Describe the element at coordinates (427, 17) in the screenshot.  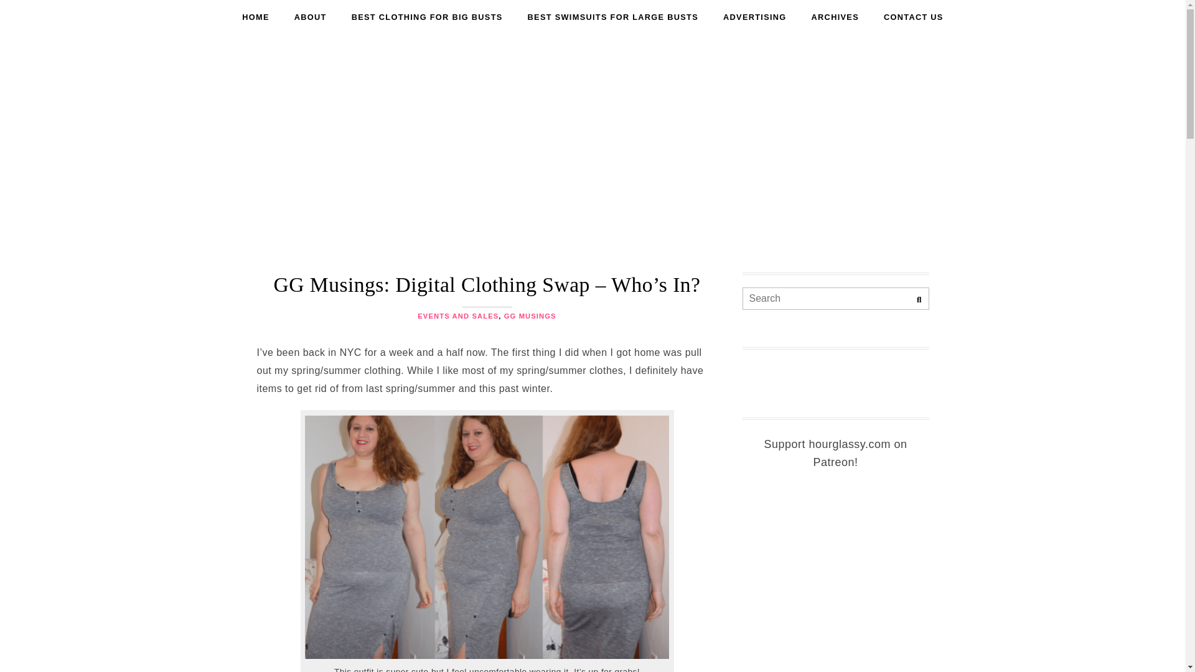
I see `BEST CLOTHING FOR BIG BUSTS` at that location.